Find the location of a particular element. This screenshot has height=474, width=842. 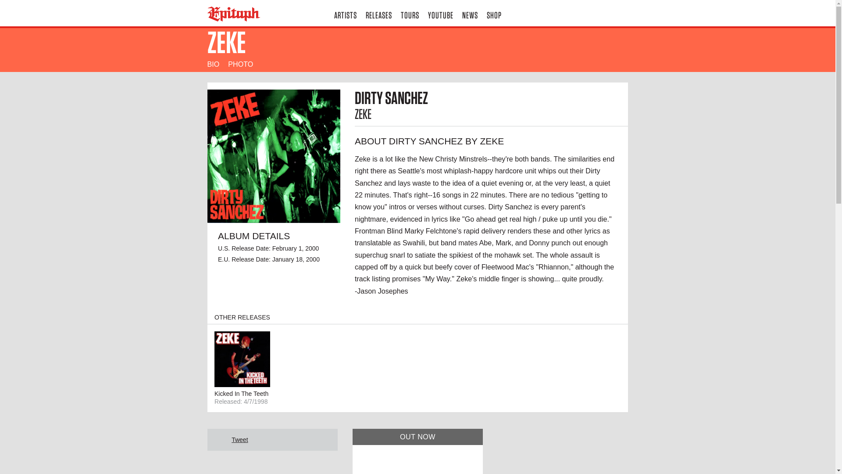

  TOURS   is located at coordinates (410, 13).